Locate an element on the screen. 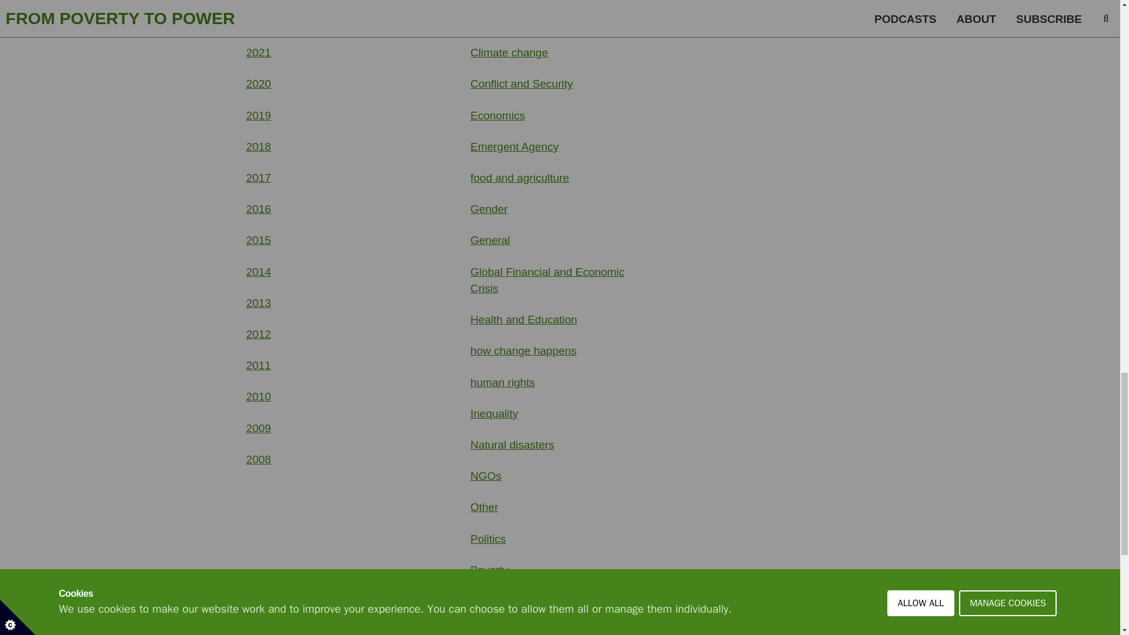  2018 is located at coordinates (258, 146).